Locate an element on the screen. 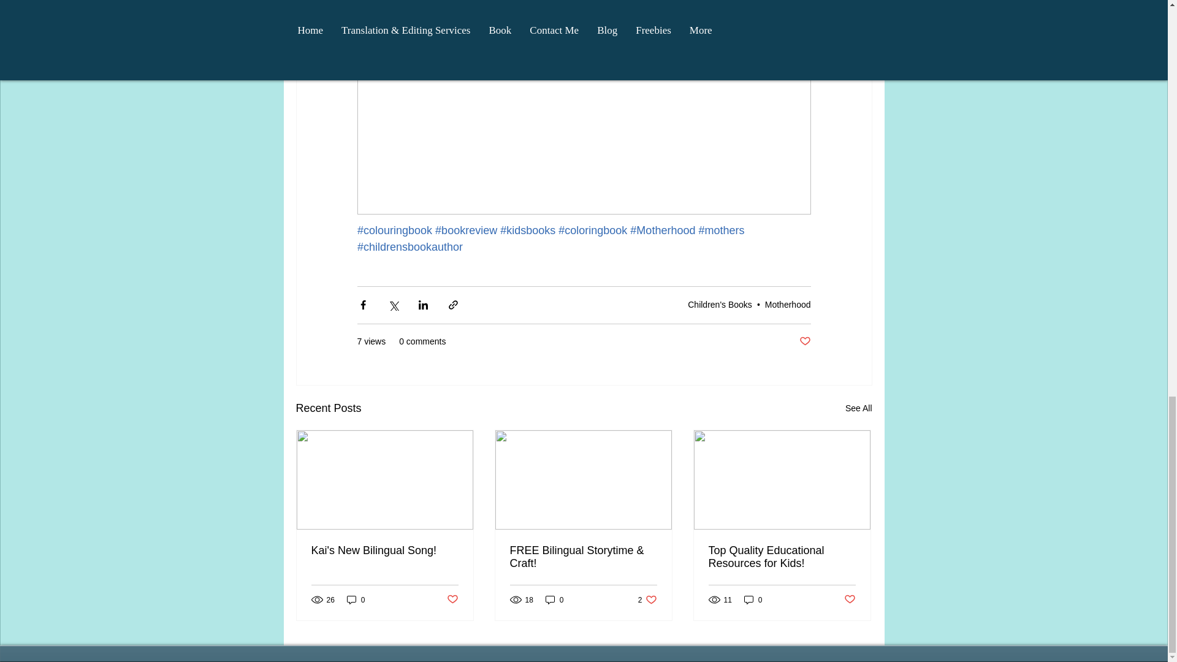 The height and width of the screenshot is (662, 1177). Motherhood is located at coordinates (788, 305).